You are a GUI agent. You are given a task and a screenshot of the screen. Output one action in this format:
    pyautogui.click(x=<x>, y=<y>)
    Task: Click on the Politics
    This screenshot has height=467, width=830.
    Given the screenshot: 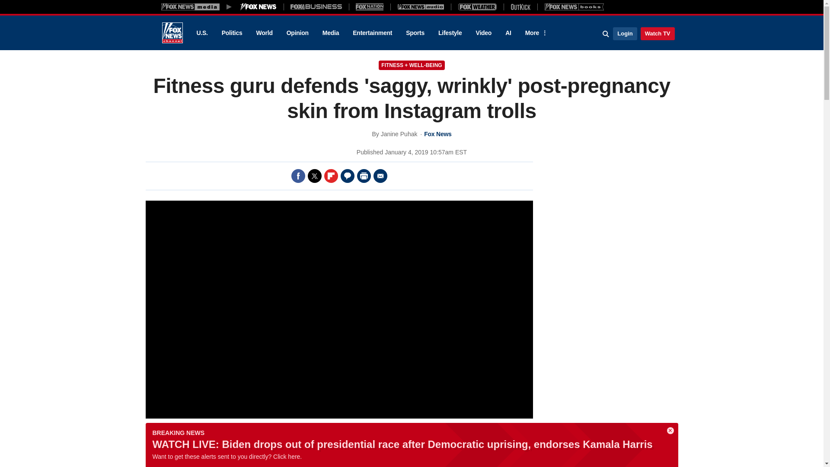 What is the action you would take?
    pyautogui.click(x=232, y=33)
    